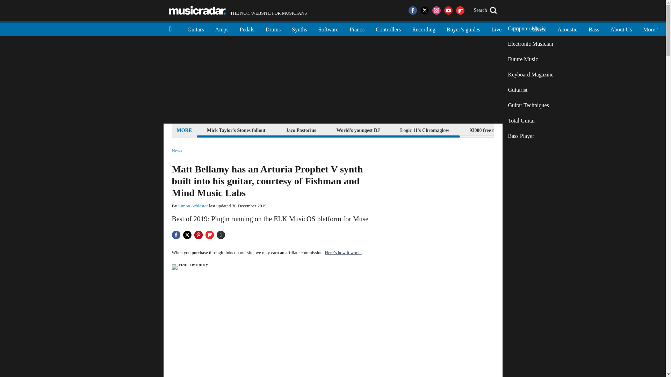  I want to click on Pedals, so click(496, 130).